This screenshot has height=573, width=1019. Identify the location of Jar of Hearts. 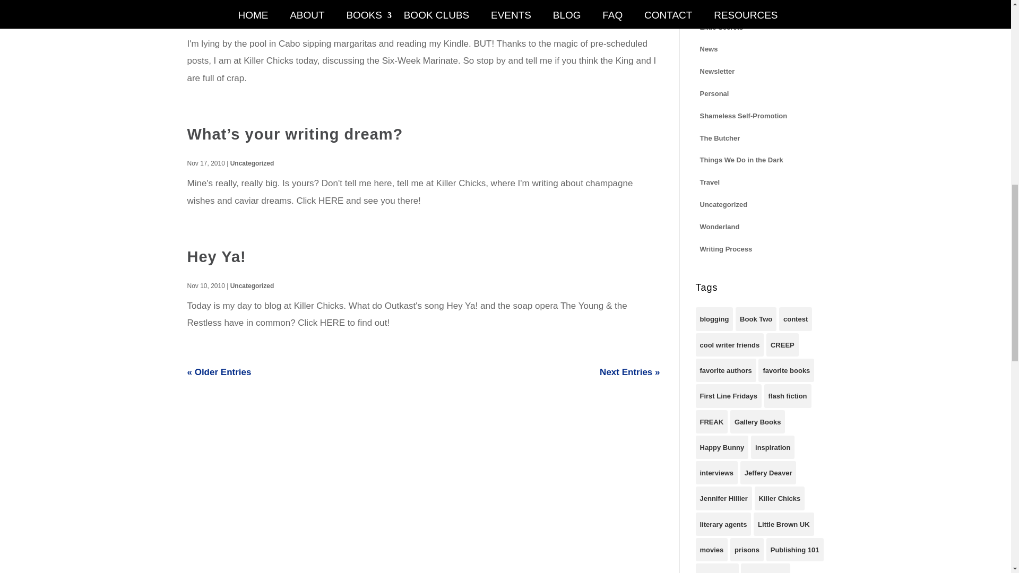
(720, 5).